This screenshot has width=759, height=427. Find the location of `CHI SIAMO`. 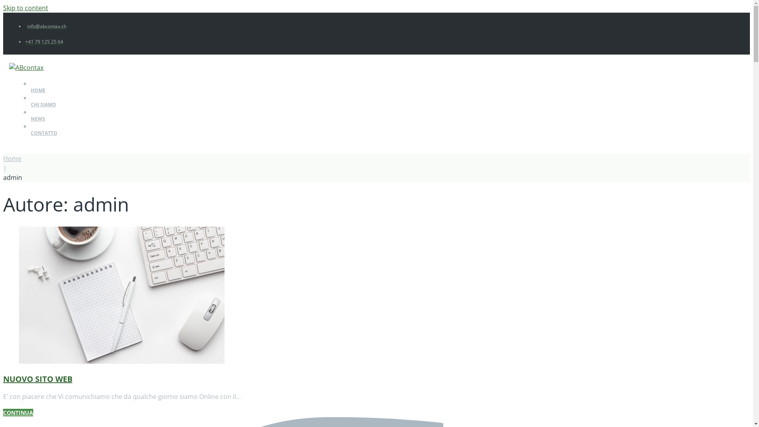

CHI SIAMO is located at coordinates (205, 108).